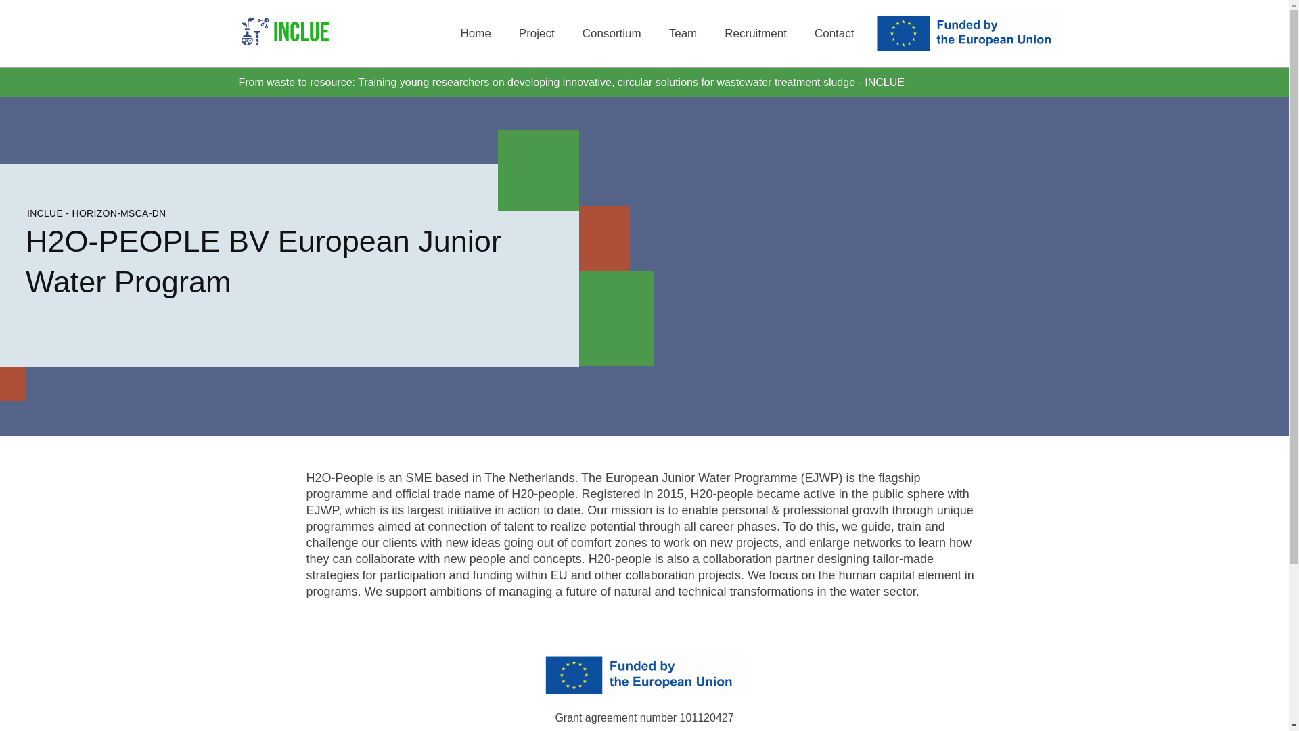 Image resolution: width=1299 pixels, height=731 pixels. Describe the element at coordinates (475, 33) in the screenshot. I see `Home` at that location.